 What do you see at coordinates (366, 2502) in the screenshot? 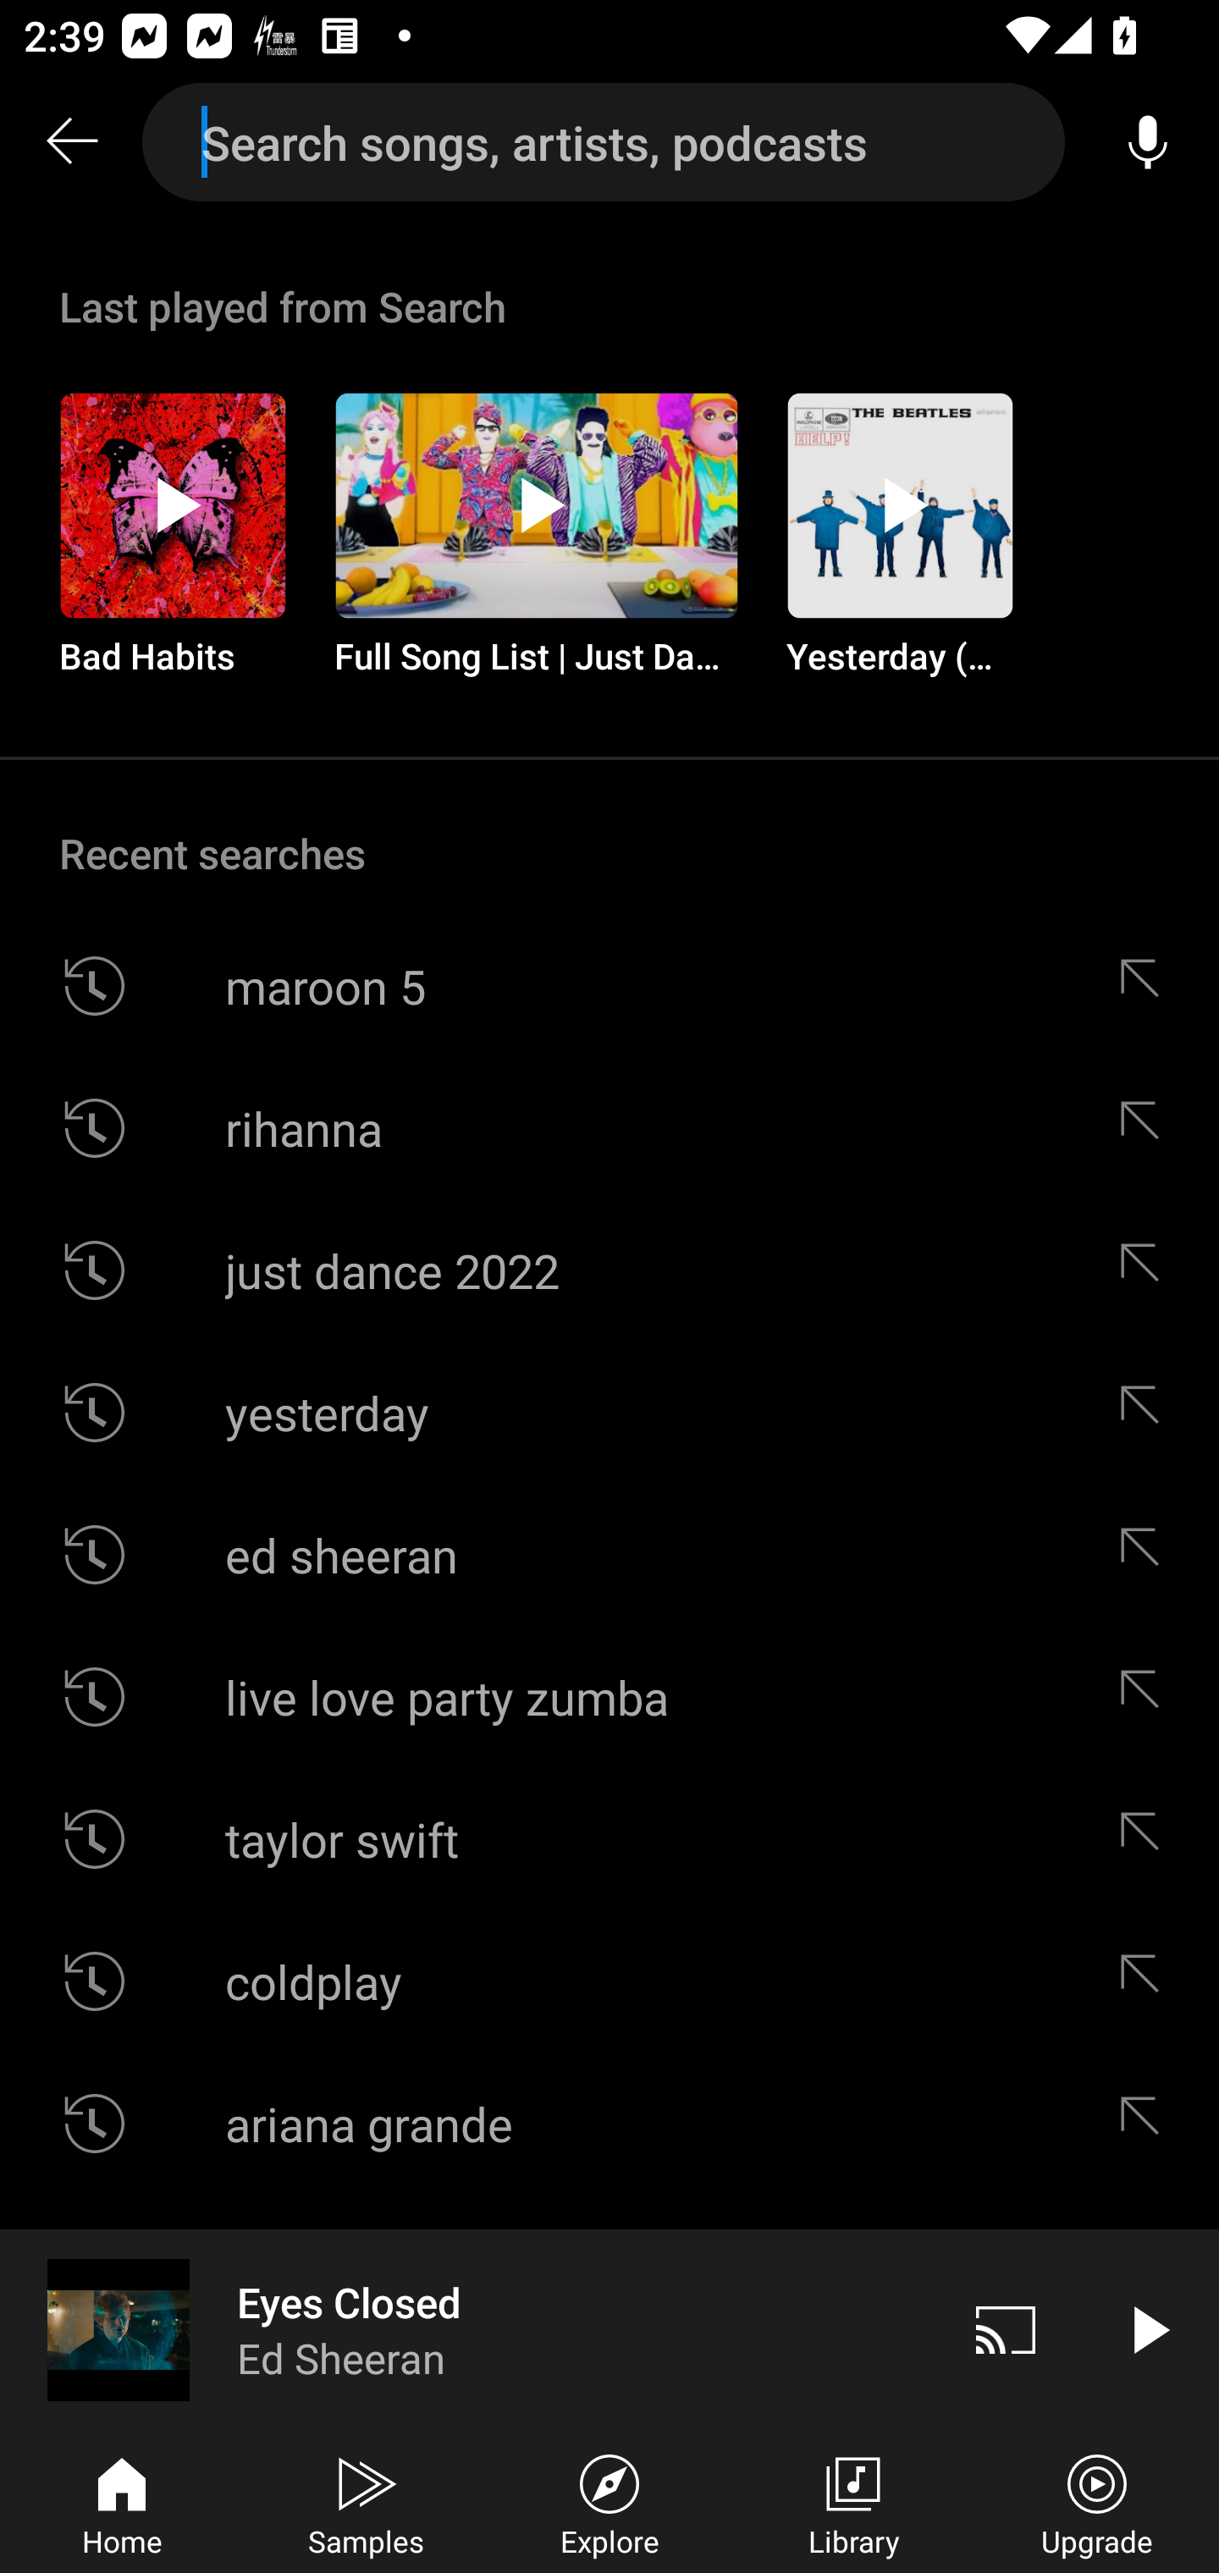
I see `Samples` at bounding box center [366, 2502].